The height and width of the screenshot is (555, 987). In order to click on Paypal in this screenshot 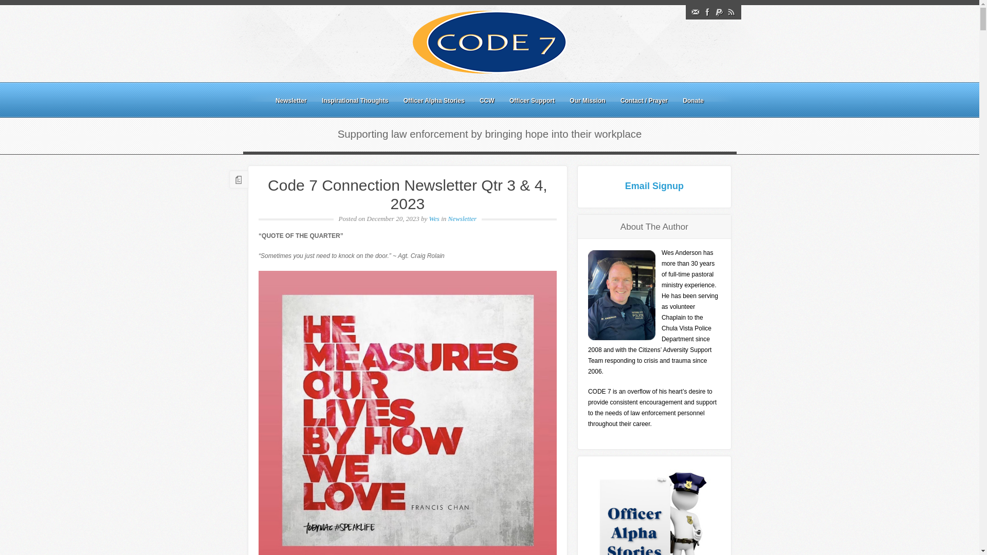, I will do `click(719, 12)`.